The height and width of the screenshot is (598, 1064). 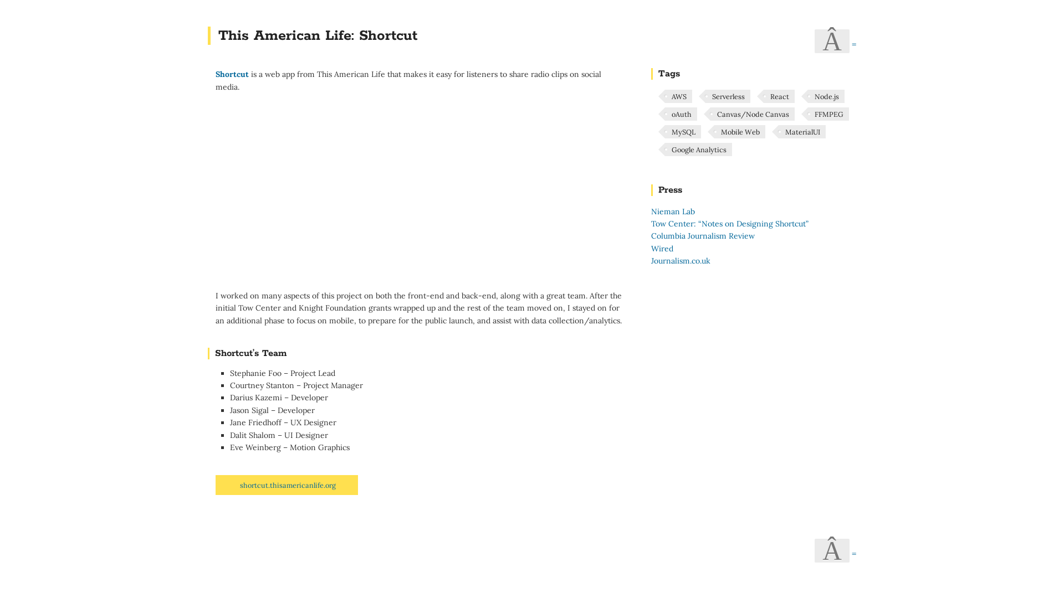 What do you see at coordinates (728, 96) in the screenshot?
I see `Serverless` at bounding box center [728, 96].